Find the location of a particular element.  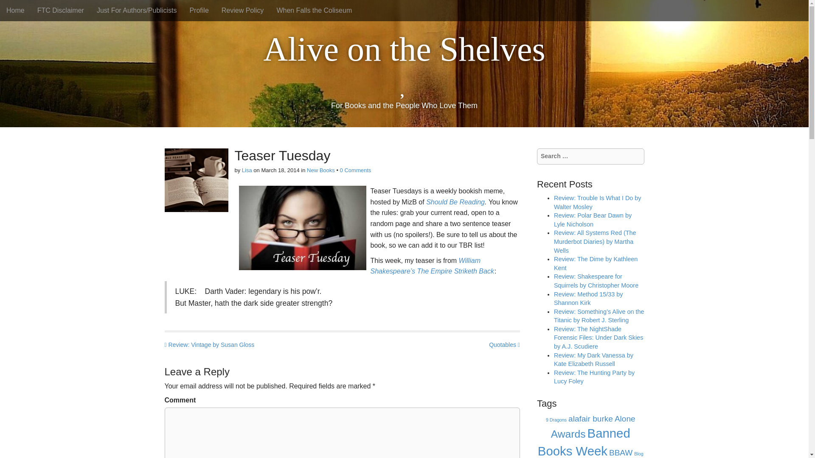

Review: Trouble Is What I Do by Walter Mosley is located at coordinates (598, 202).